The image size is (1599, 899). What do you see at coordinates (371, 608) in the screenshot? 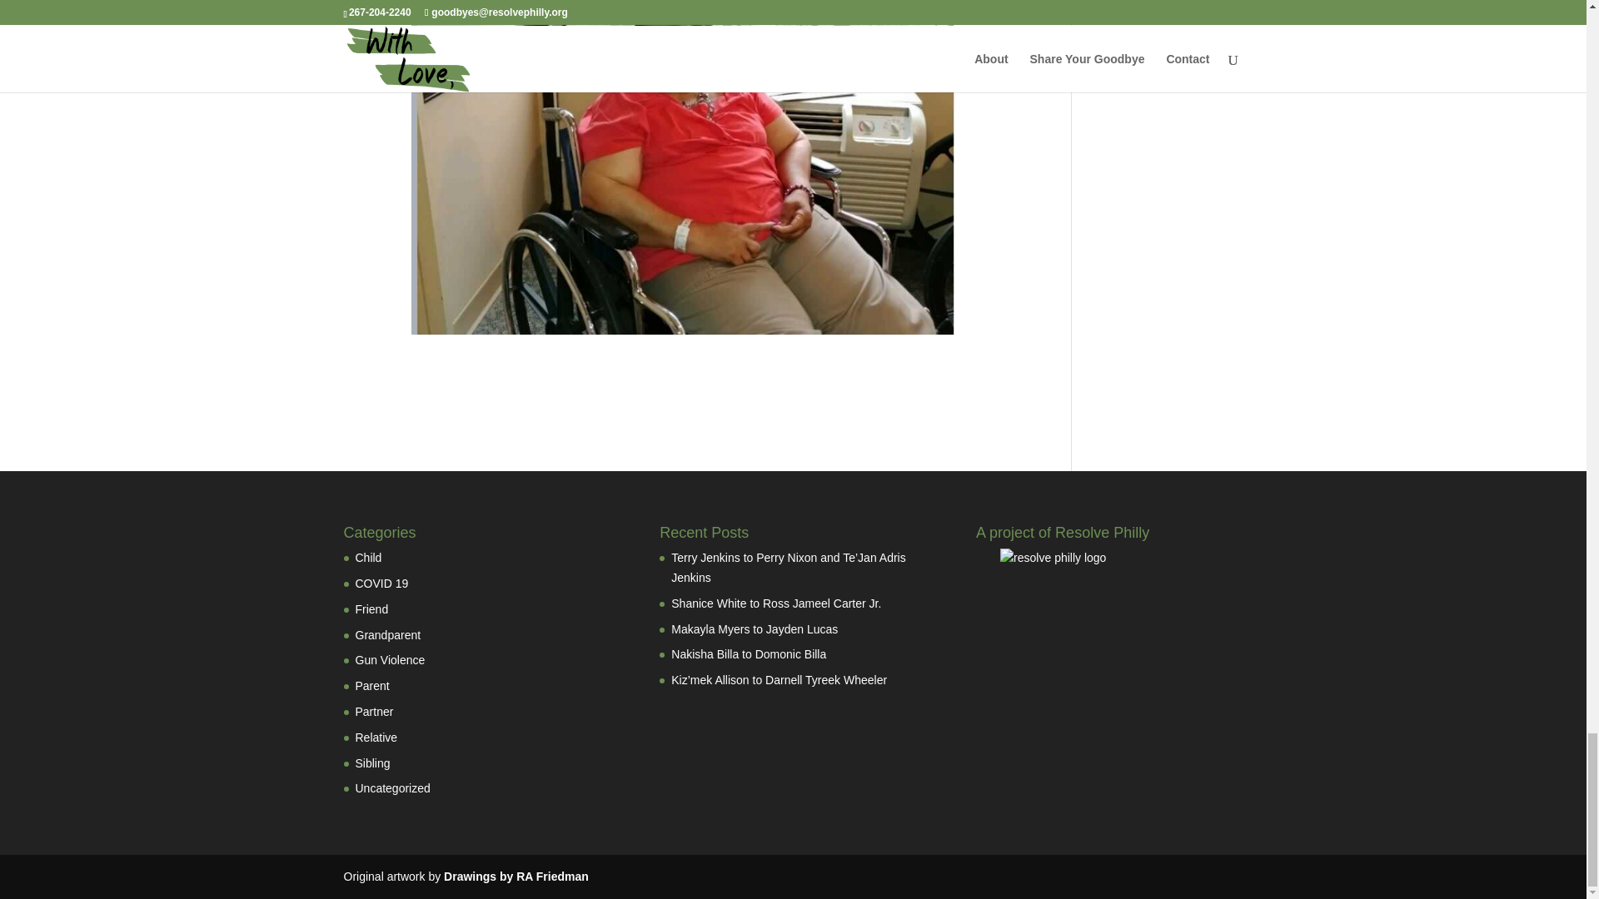
I see `Friend` at bounding box center [371, 608].